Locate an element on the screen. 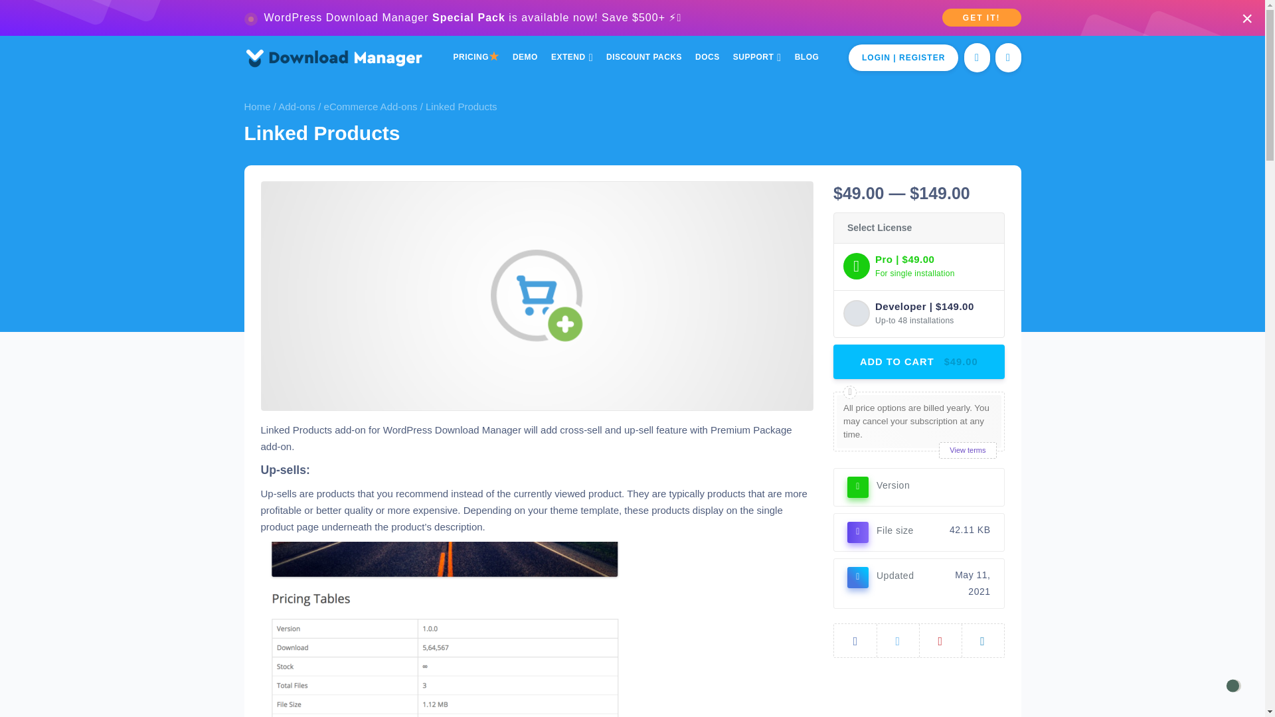 Image resolution: width=1275 pixels, height=717 pixels. GET IT! is located at coordinates (981, 17).